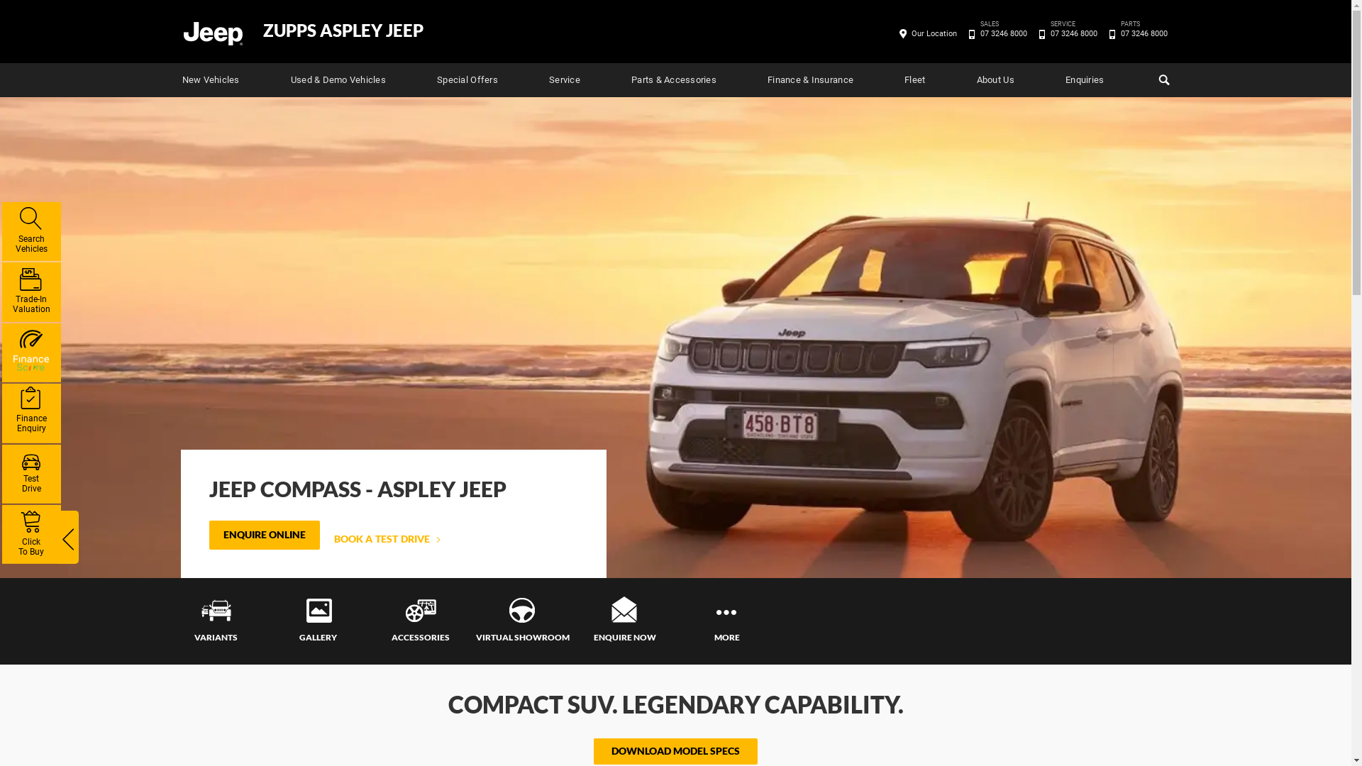 Image resolution: width=1362 pixels, height=766 pixels. Describe the element at coordinates (996, 80) in the screenshot. I see `About Us` at that location.